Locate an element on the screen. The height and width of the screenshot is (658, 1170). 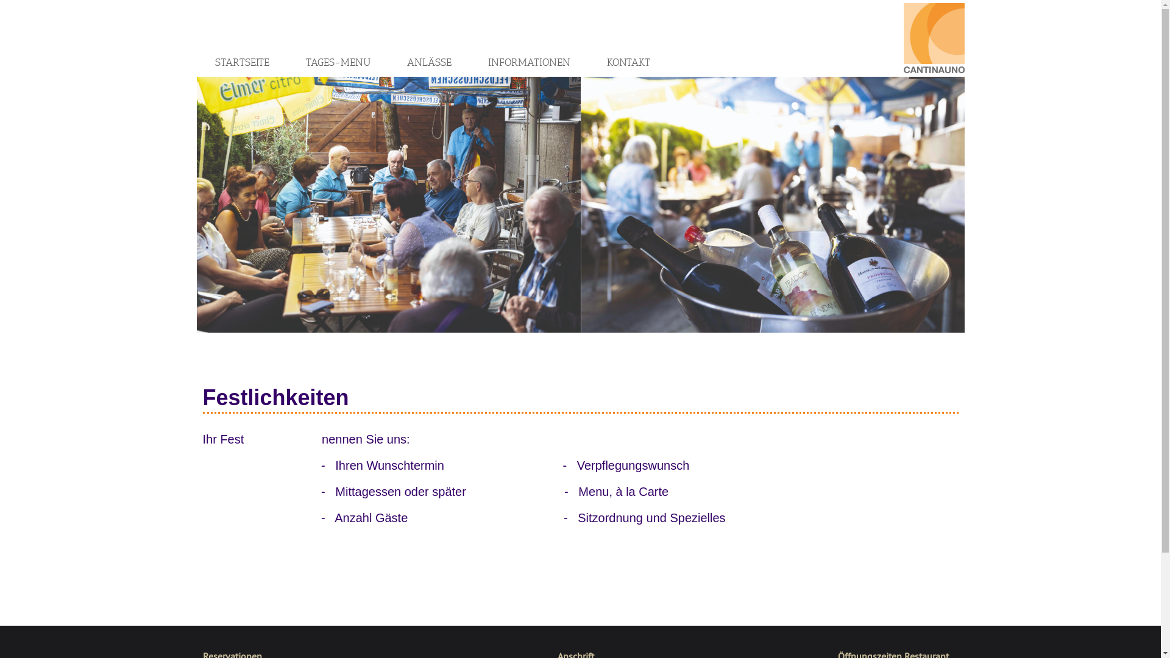
STARTSEITE is located at coordinates (243, 62).